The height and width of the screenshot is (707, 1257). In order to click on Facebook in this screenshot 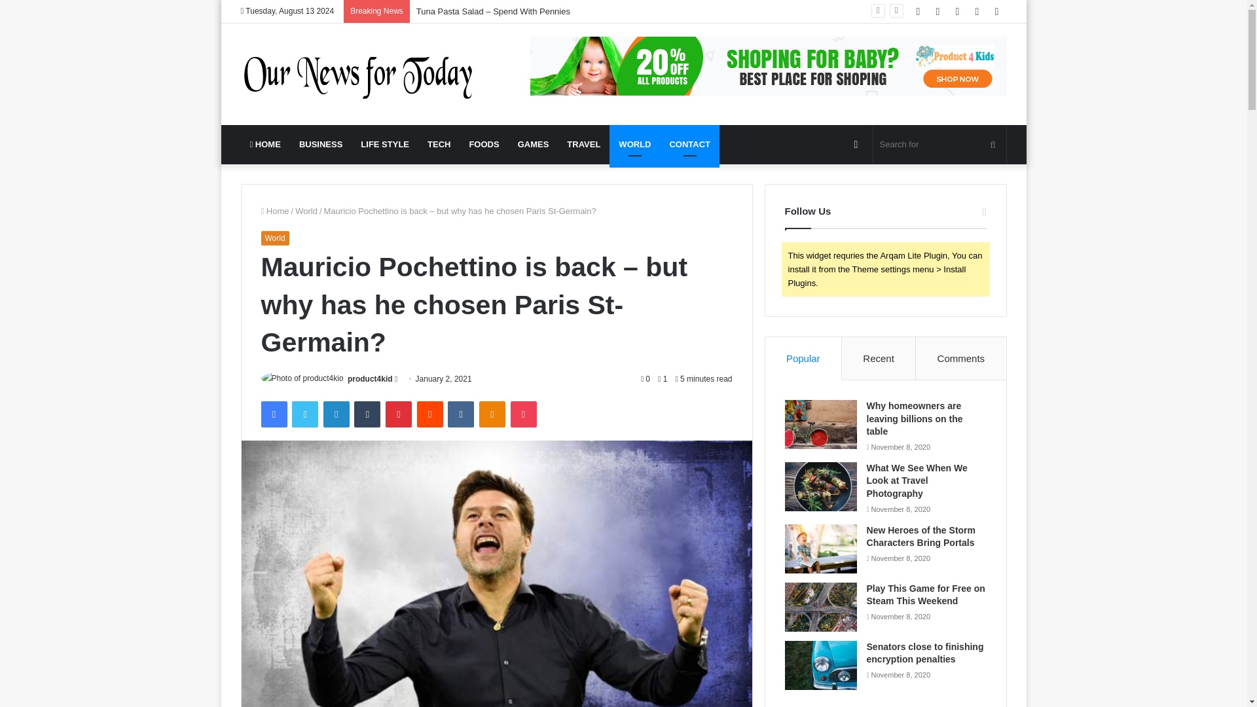, I will do `click(273, 414)`.